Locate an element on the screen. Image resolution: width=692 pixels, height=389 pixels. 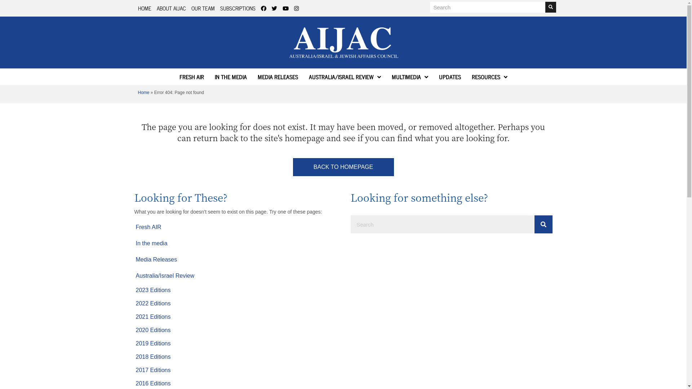
IN THE MEDIA is located at coordinates (231, 77).